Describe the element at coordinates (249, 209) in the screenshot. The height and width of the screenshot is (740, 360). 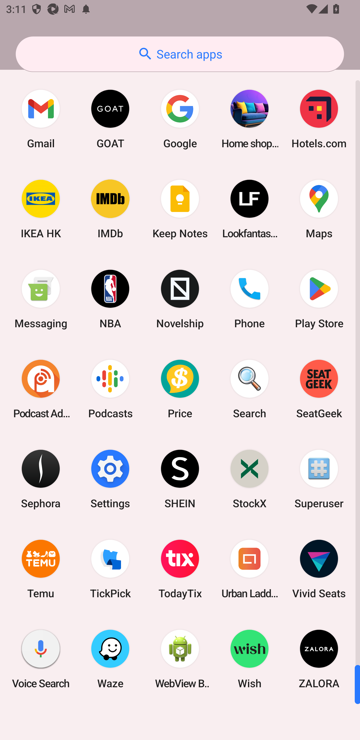
I see `Lookfantastic` at that location.